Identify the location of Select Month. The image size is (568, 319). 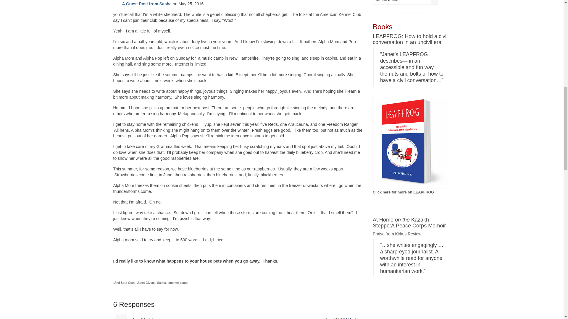
(405, 2).